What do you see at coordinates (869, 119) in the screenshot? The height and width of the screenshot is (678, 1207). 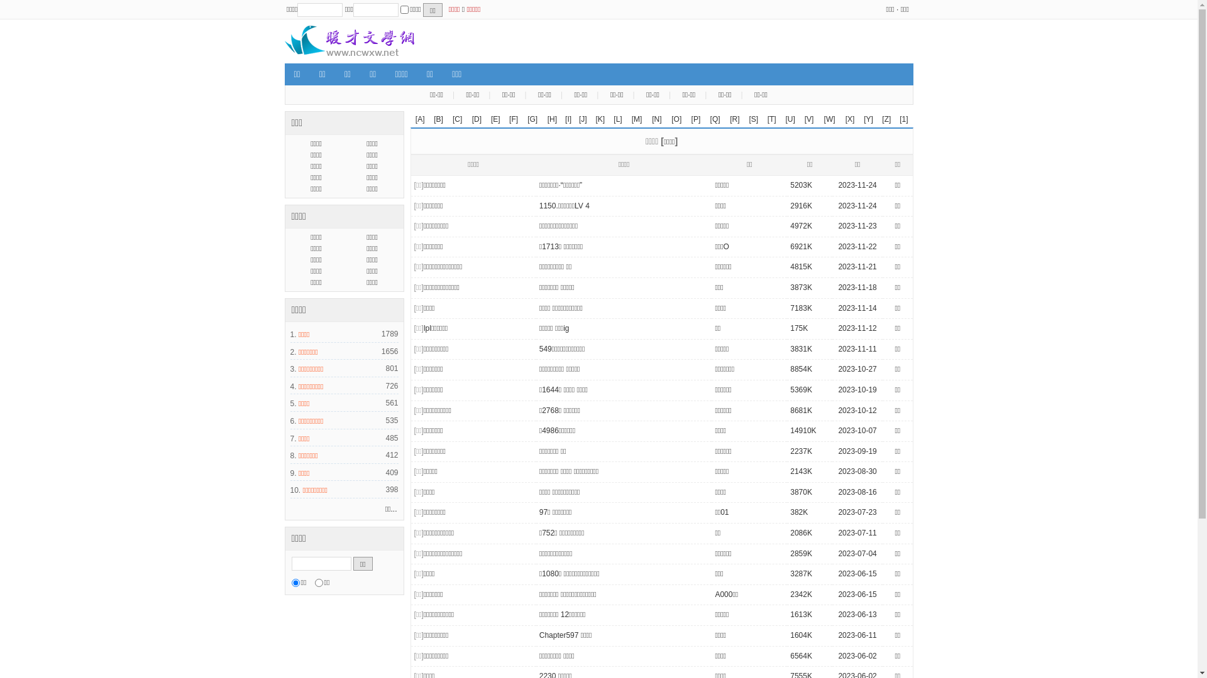 I see `[Y]` at bounding box center [869, 119].